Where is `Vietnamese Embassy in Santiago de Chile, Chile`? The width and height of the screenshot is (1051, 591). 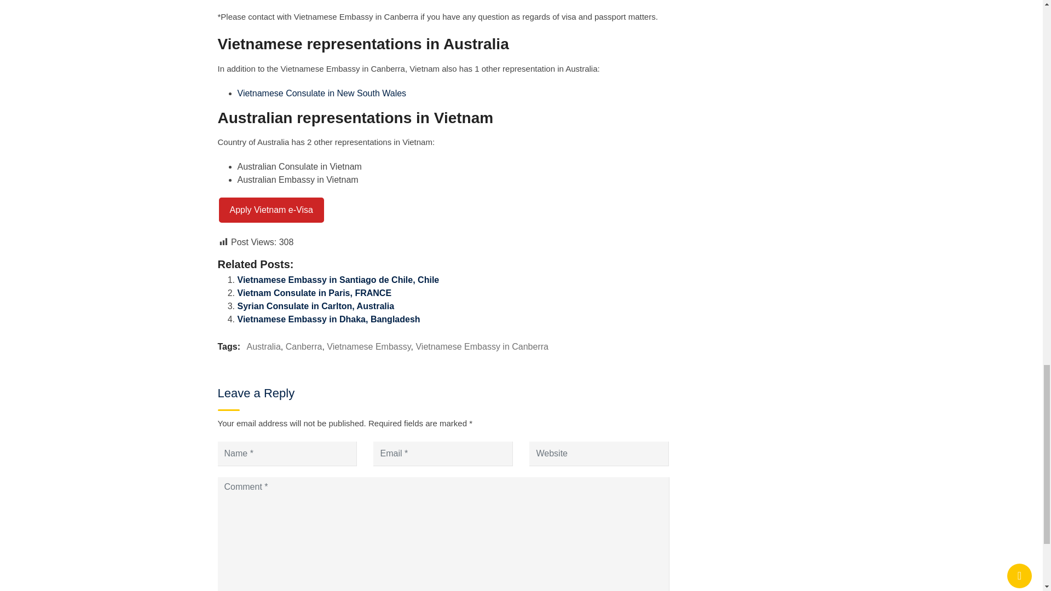 Vietnamese Embassy in Santiago de Chile, Chile is located at coordinates (338, 280).